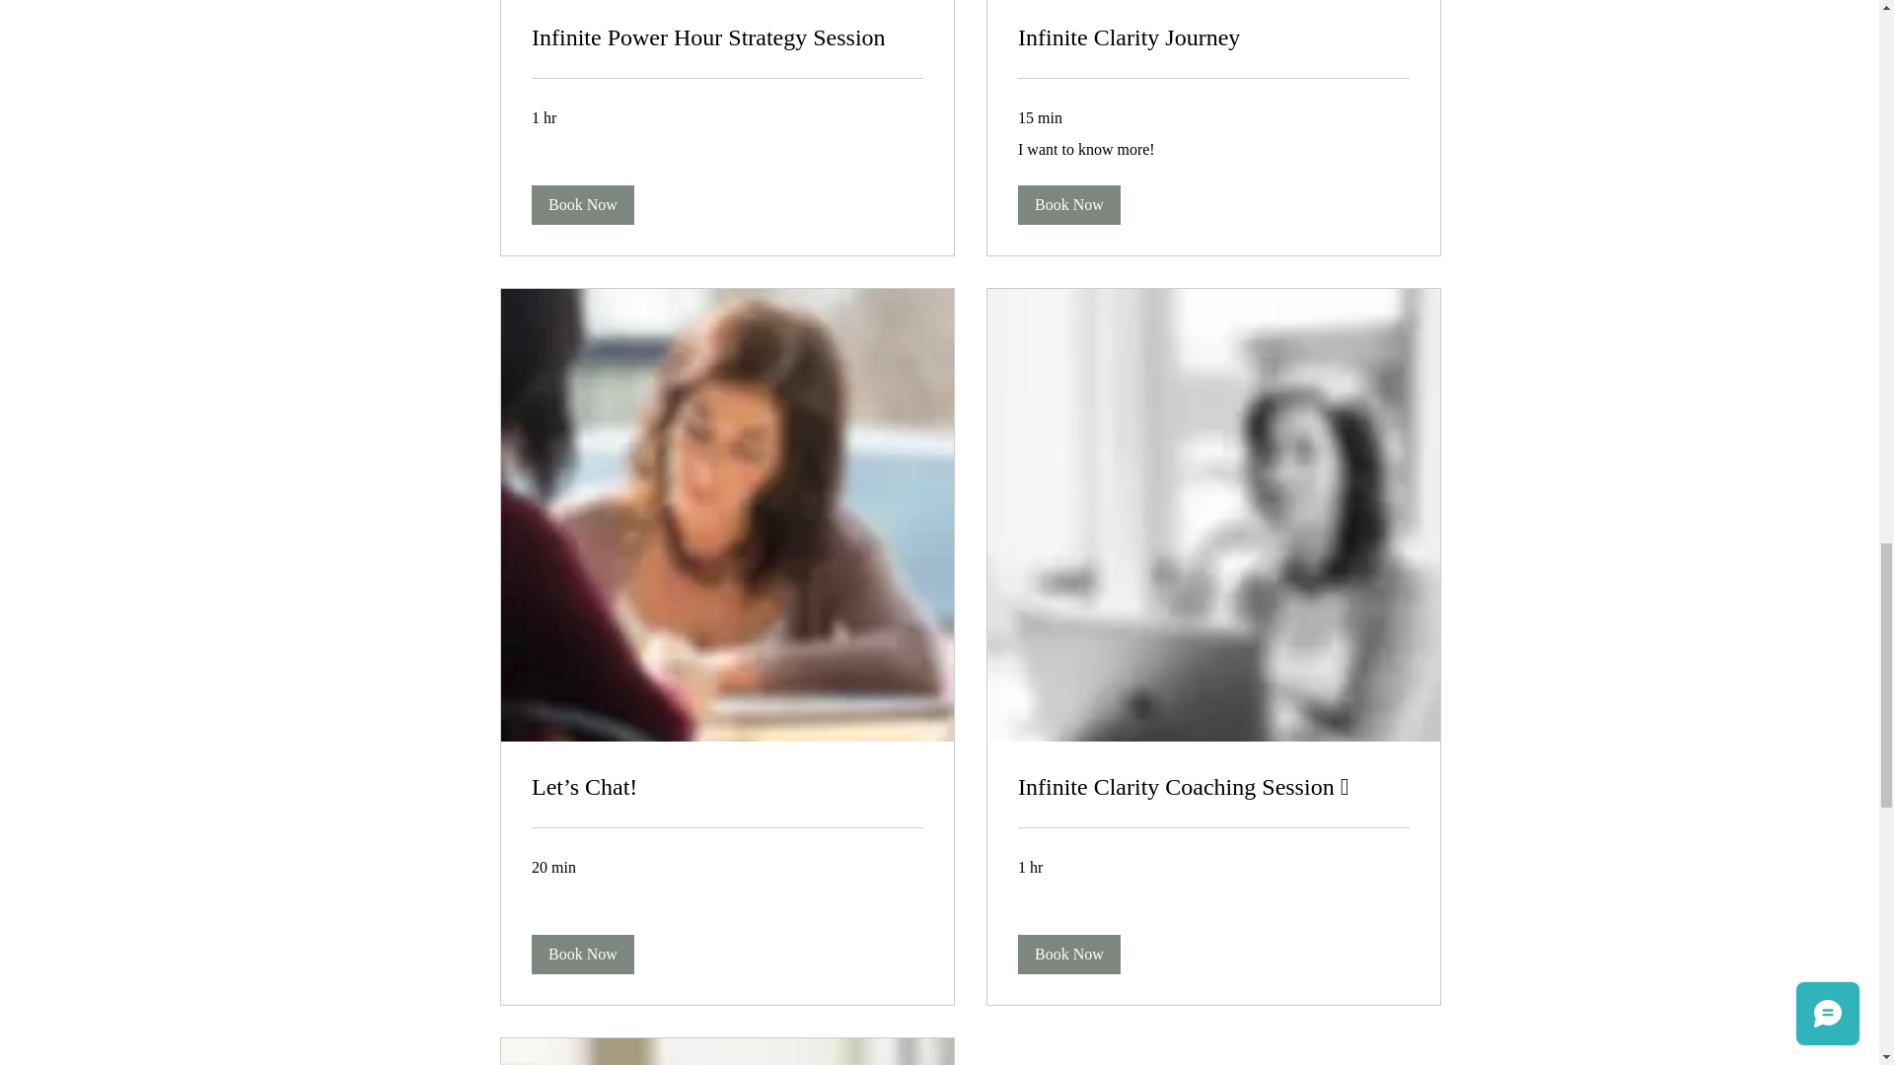 Image resolution: width=1894 pixels, height=1065 pixels. Describe the element at coordinates (1069, 955) in the screenshot. I see `Book Now` at that location.